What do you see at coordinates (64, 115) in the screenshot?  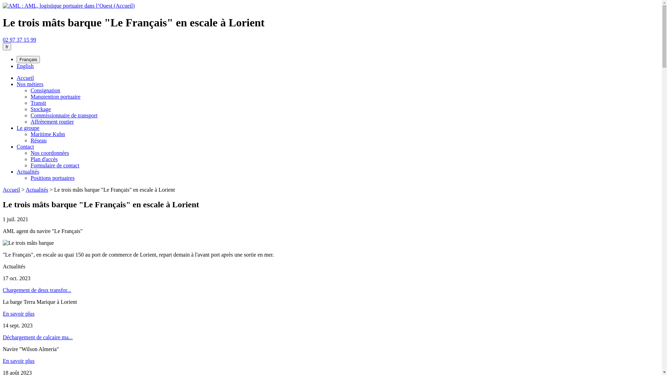 I see `Commissionnaire de transport` at bounding box center [64, 115].